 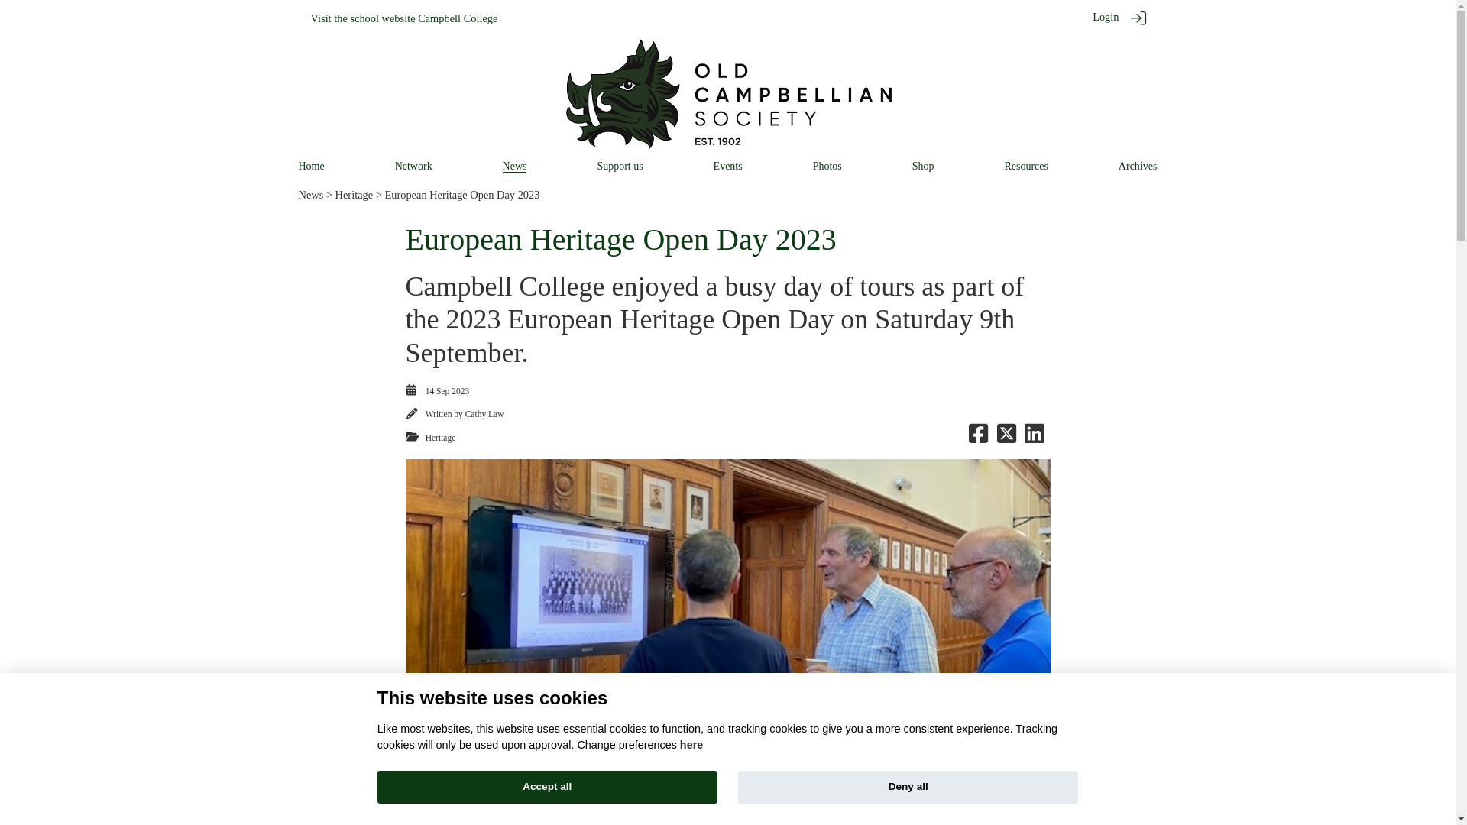 What do you see at coordinates (978, 437) in the screenshot?
I see `Share on Facebook` at bounding box center [978, 437].